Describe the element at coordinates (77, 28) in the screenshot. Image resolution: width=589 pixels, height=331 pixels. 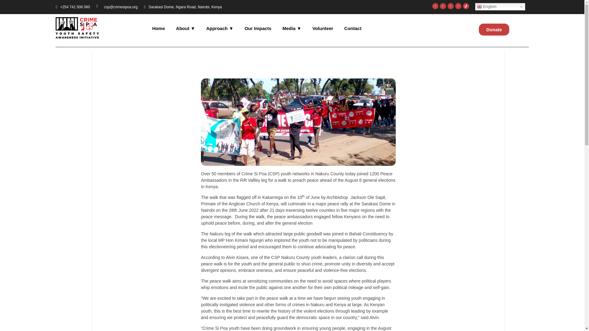
I see `Crime Si Poa` at that location.